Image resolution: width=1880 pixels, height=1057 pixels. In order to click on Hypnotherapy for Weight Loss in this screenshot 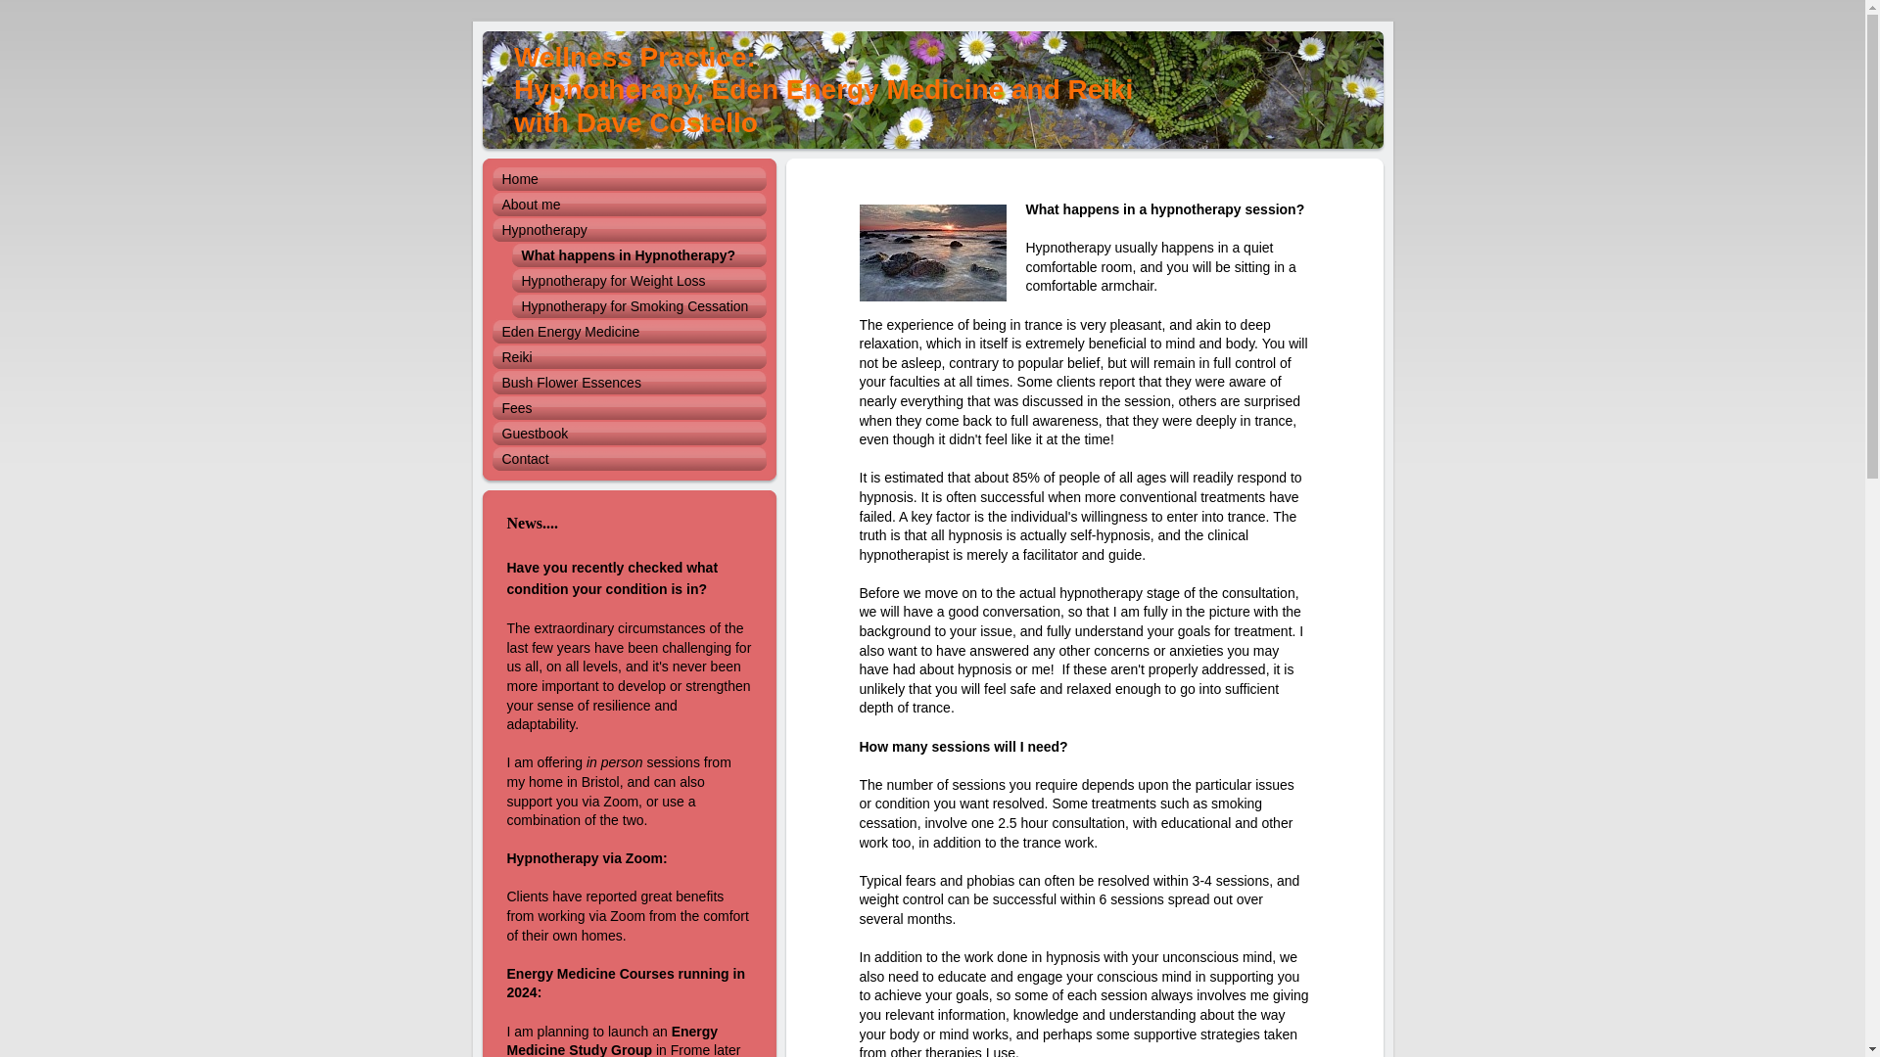, I will do `click(628, 281)`.